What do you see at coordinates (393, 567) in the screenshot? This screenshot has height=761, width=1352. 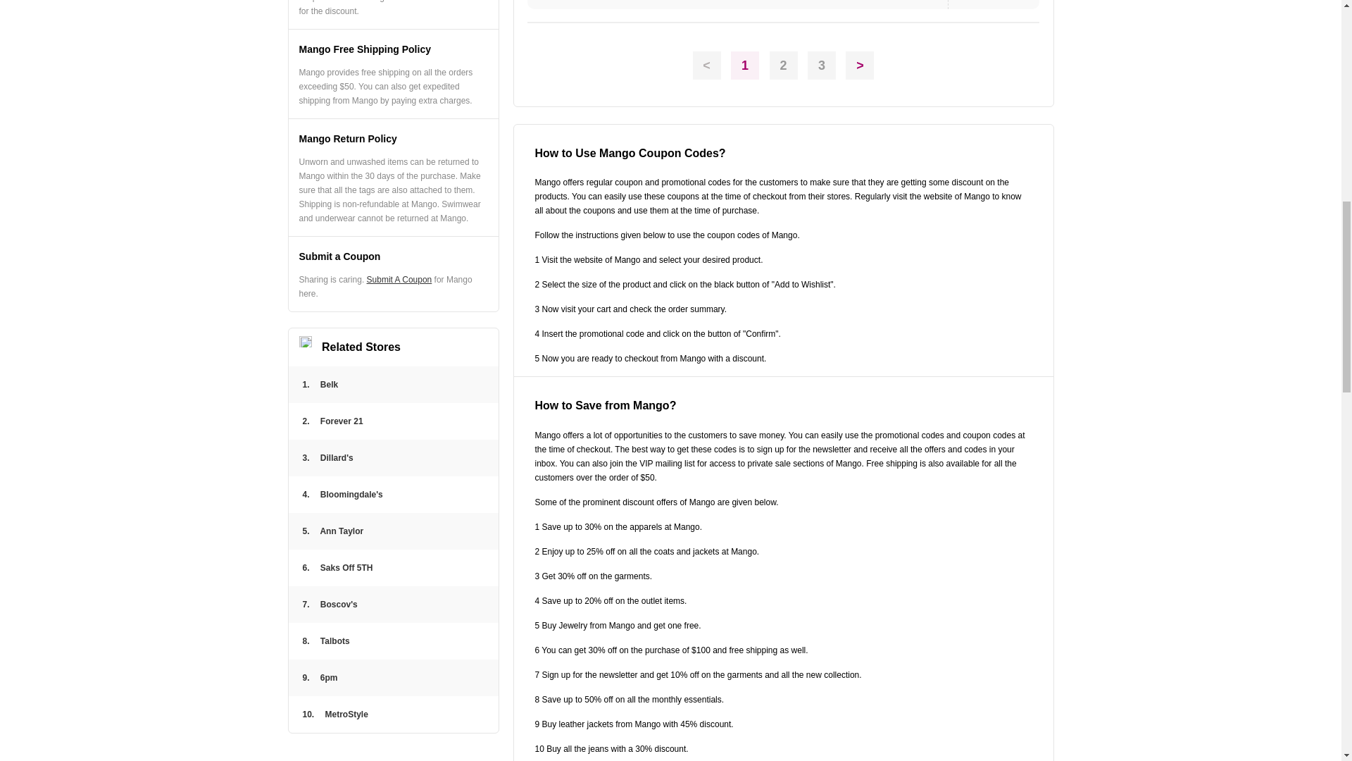 I see `6. Saks Off 5TH` at bounding box center [393, 567].